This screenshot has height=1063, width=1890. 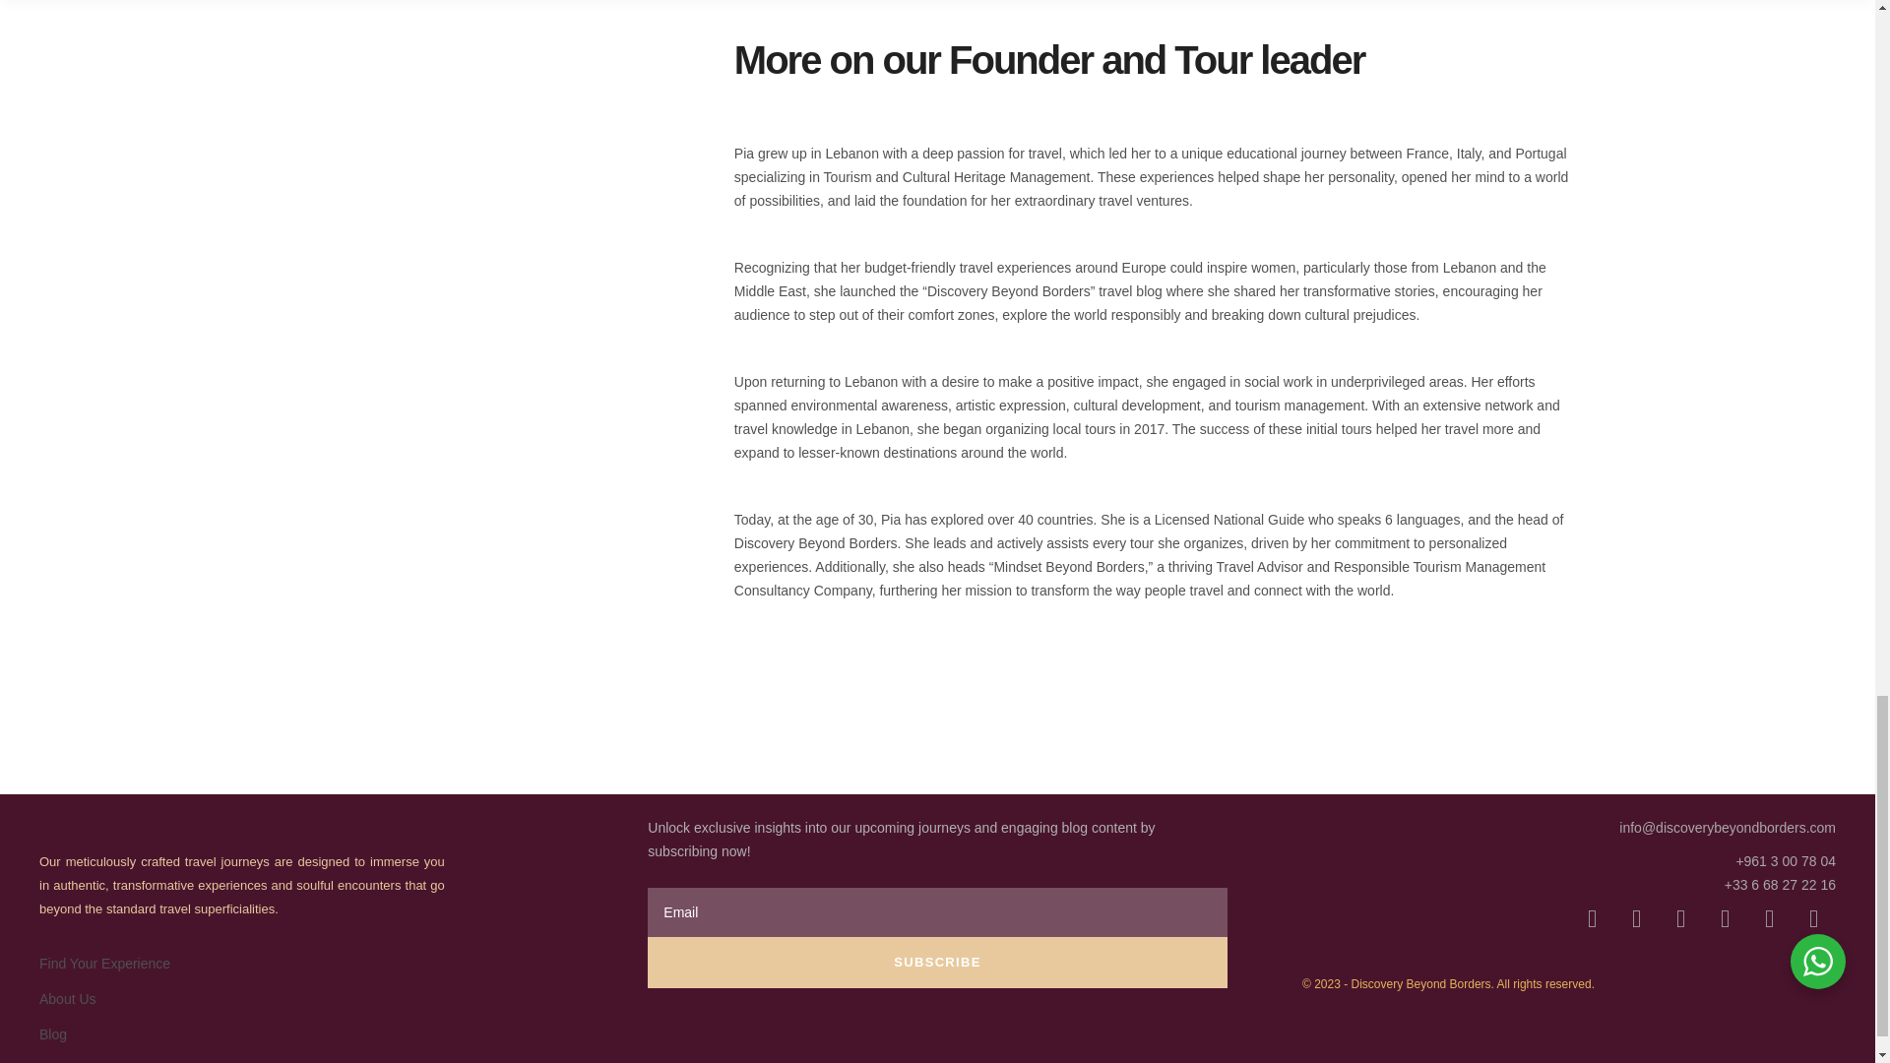 What do you see at coordinates (104, 963) in the screenshot?
I see `Find Your Experience` at bounding box center [104, 963].